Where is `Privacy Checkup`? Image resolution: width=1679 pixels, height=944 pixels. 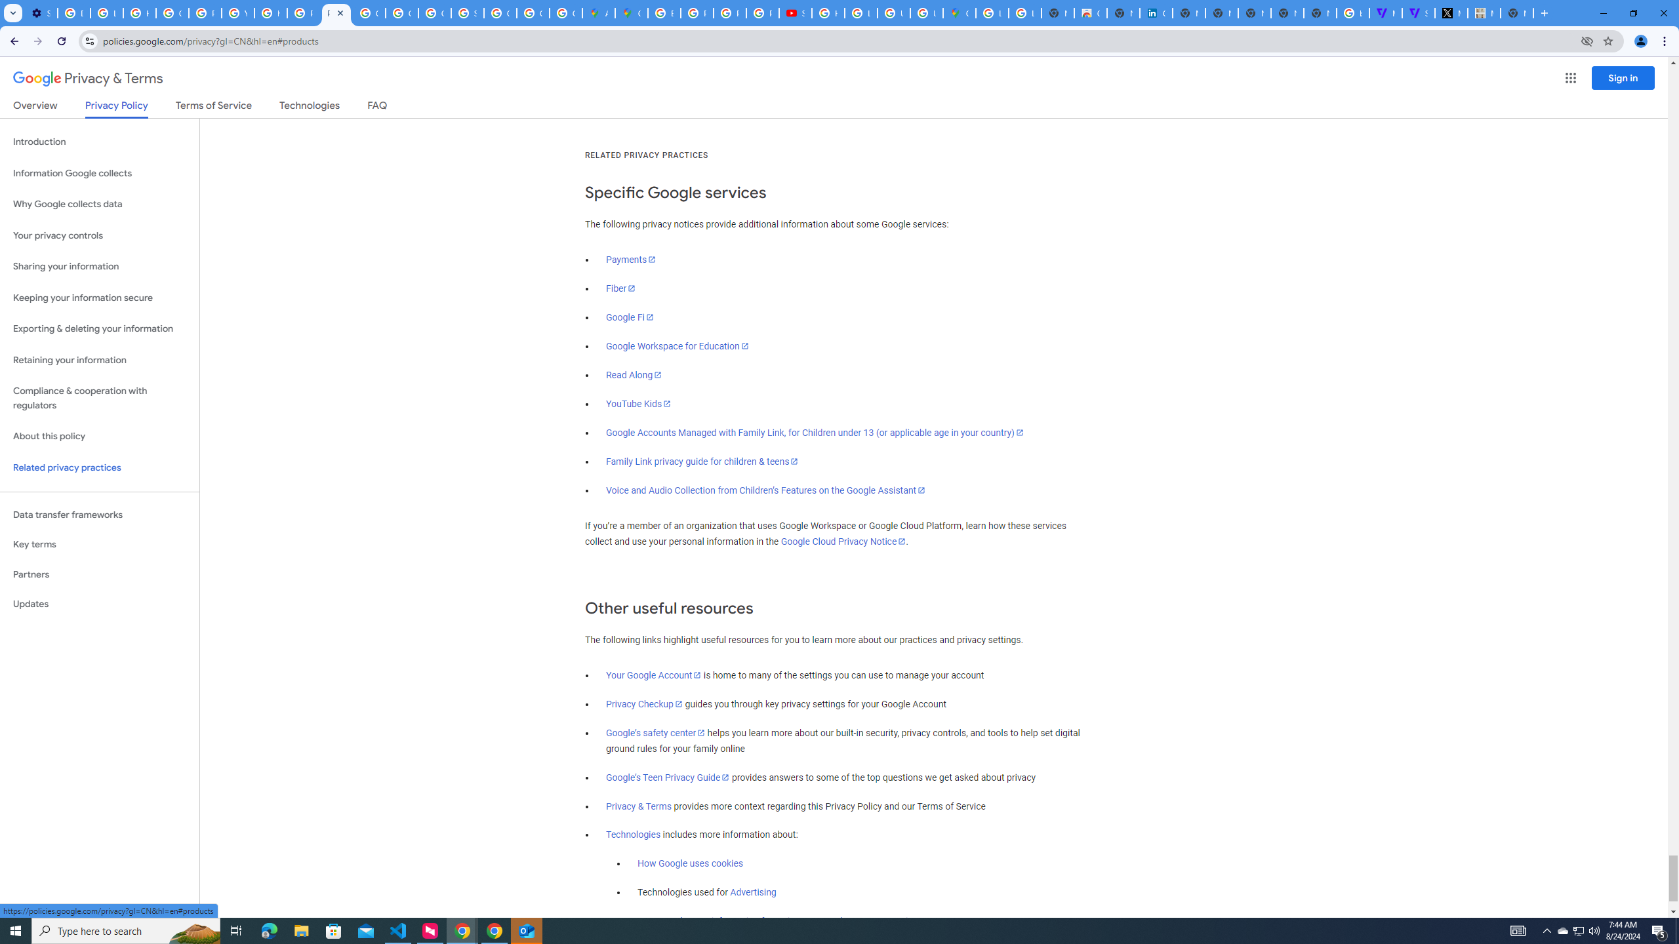
Privacy Checkup is located at coordinates (644, 704).